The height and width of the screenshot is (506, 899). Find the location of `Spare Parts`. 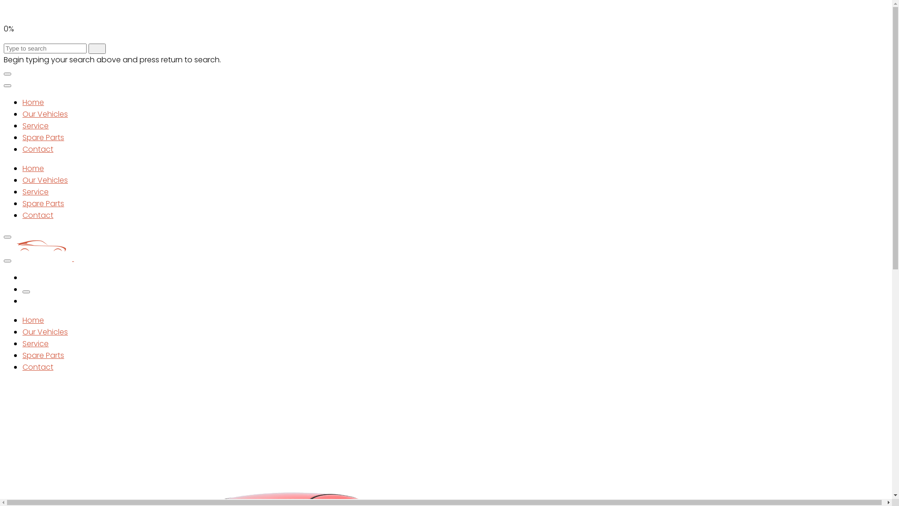

Spare Parts is located at coordinates (43, 138).